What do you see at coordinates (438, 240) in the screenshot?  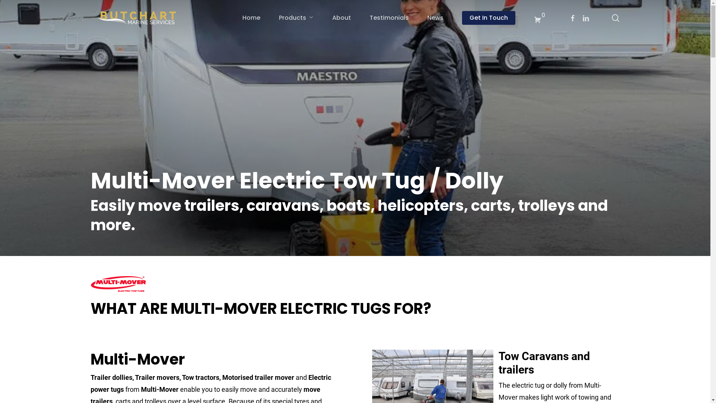 I see `Multi-Mover: Electric Tug` at bounding box center [438, 240].